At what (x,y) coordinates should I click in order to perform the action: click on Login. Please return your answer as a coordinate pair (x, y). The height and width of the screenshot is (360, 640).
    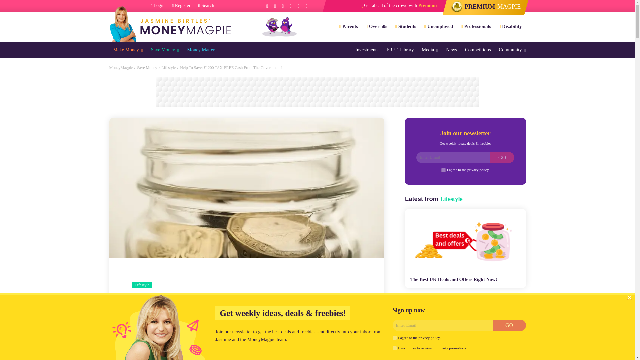
    Looking at the image, I should click on (158, 6).